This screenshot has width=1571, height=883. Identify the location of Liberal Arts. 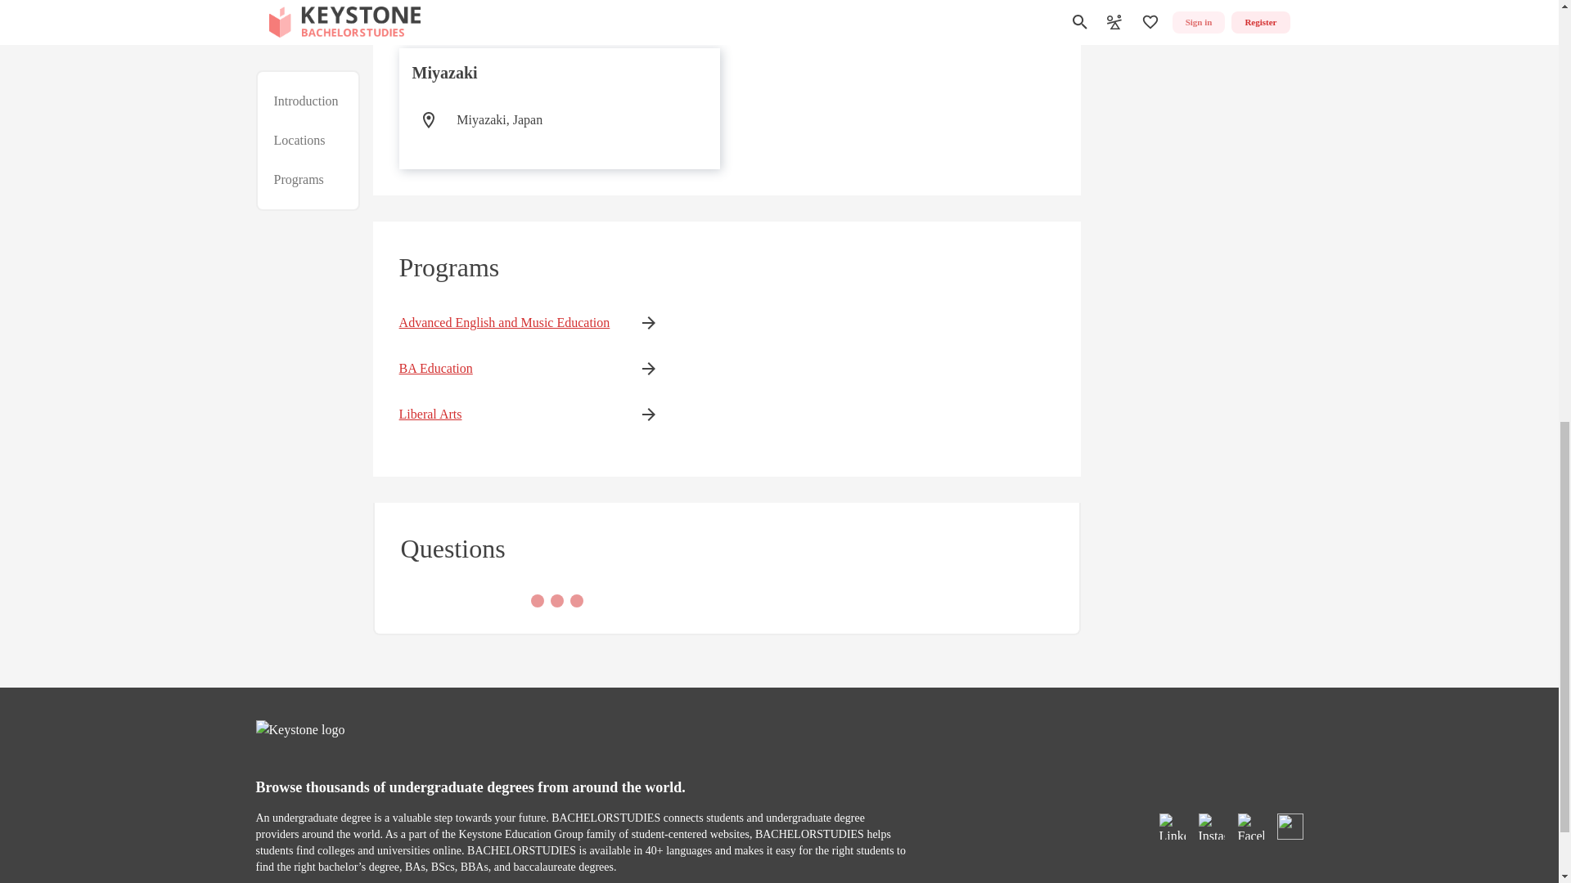
(504, 414).